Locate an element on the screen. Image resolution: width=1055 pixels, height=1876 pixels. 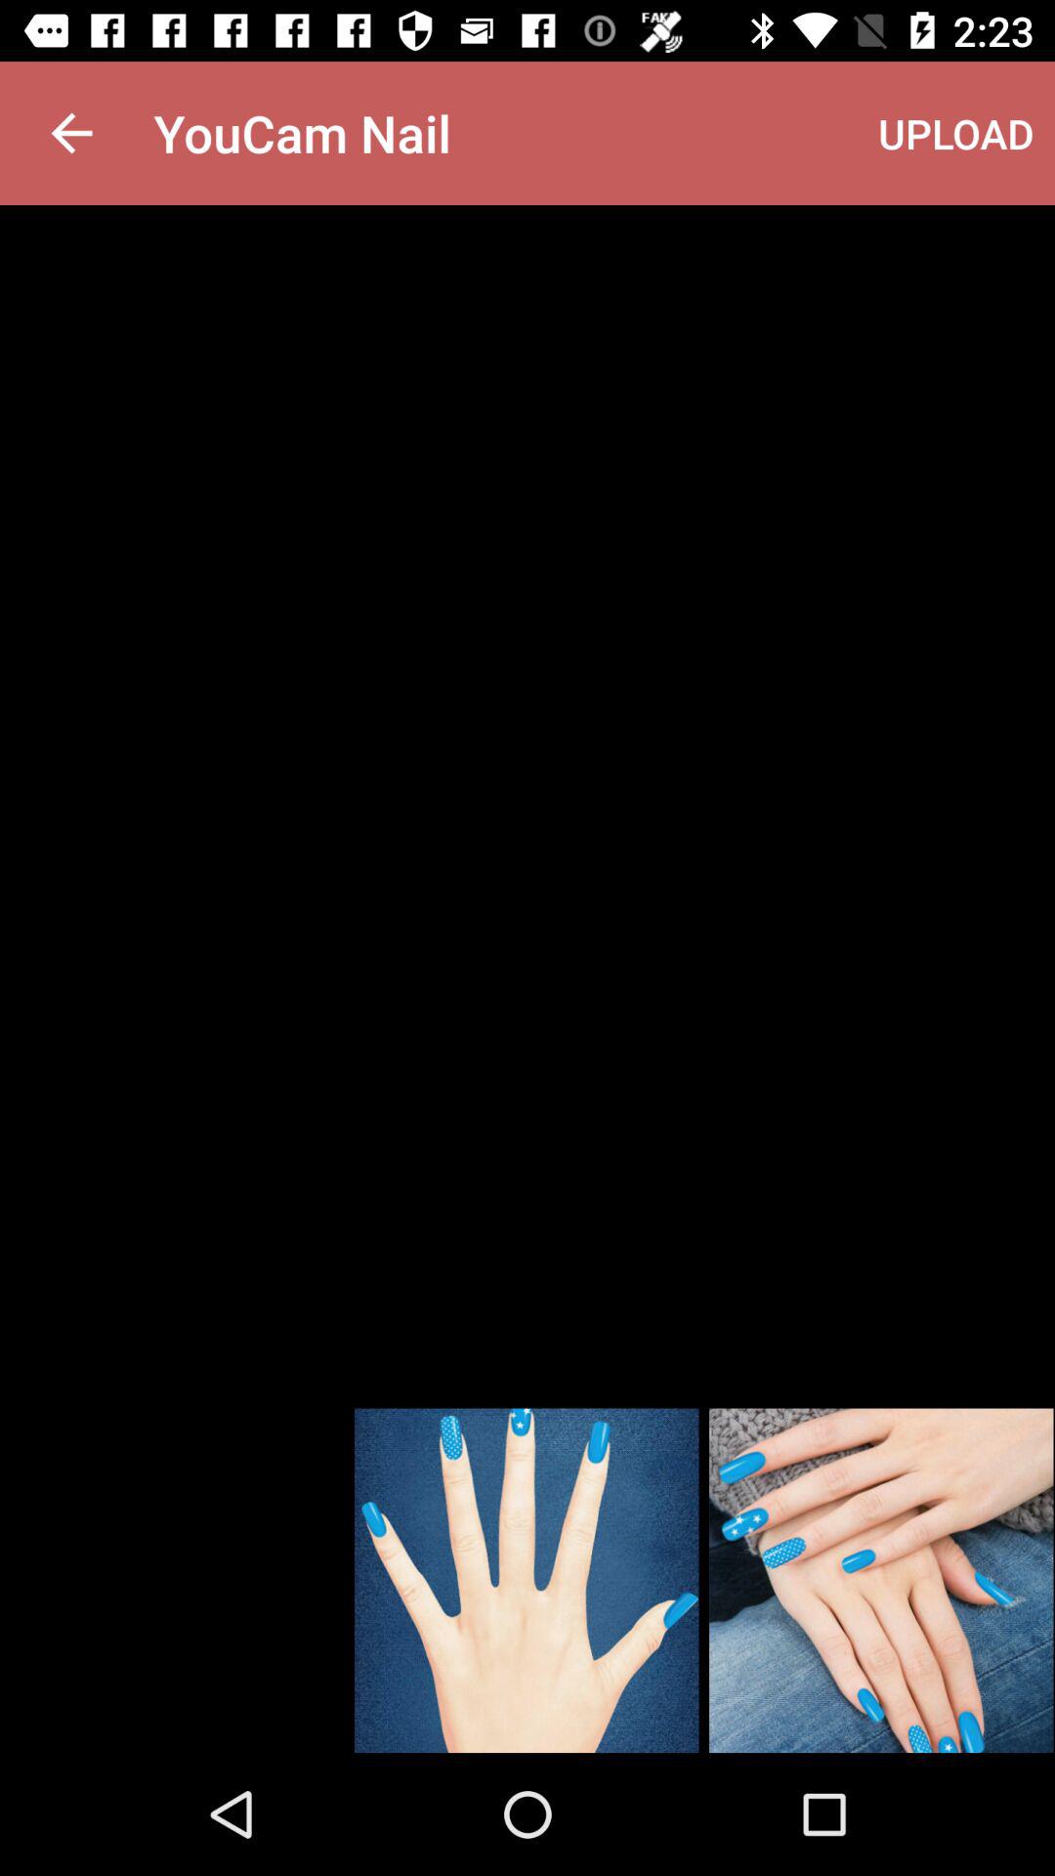
launch the item to the right of youcam nail is located at coordinates (956, 133).